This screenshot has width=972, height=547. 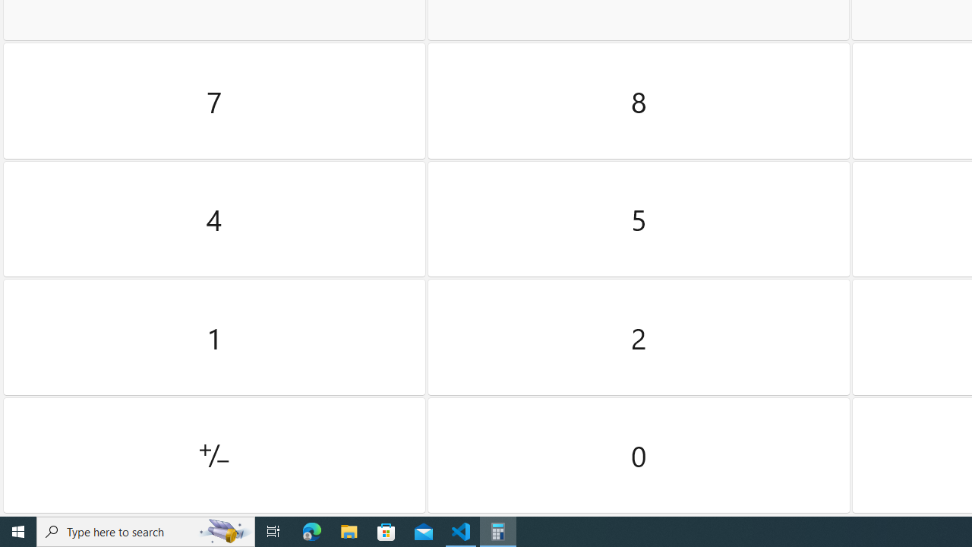 I want to click on Start, so click(x=18, y=532).